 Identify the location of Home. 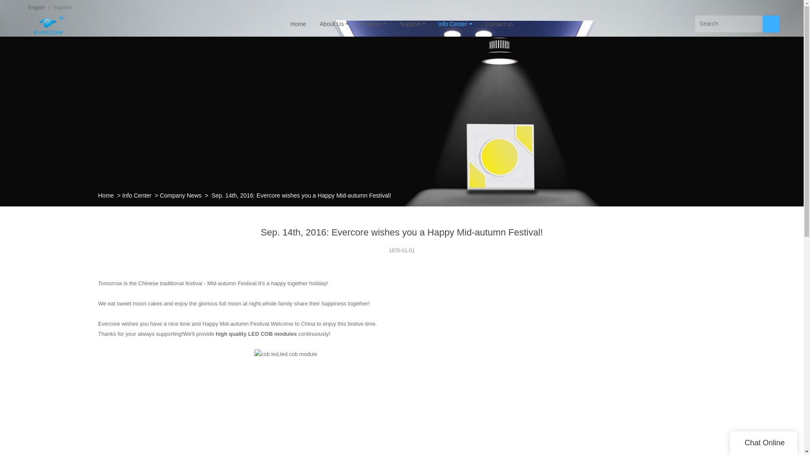
(298, 24).